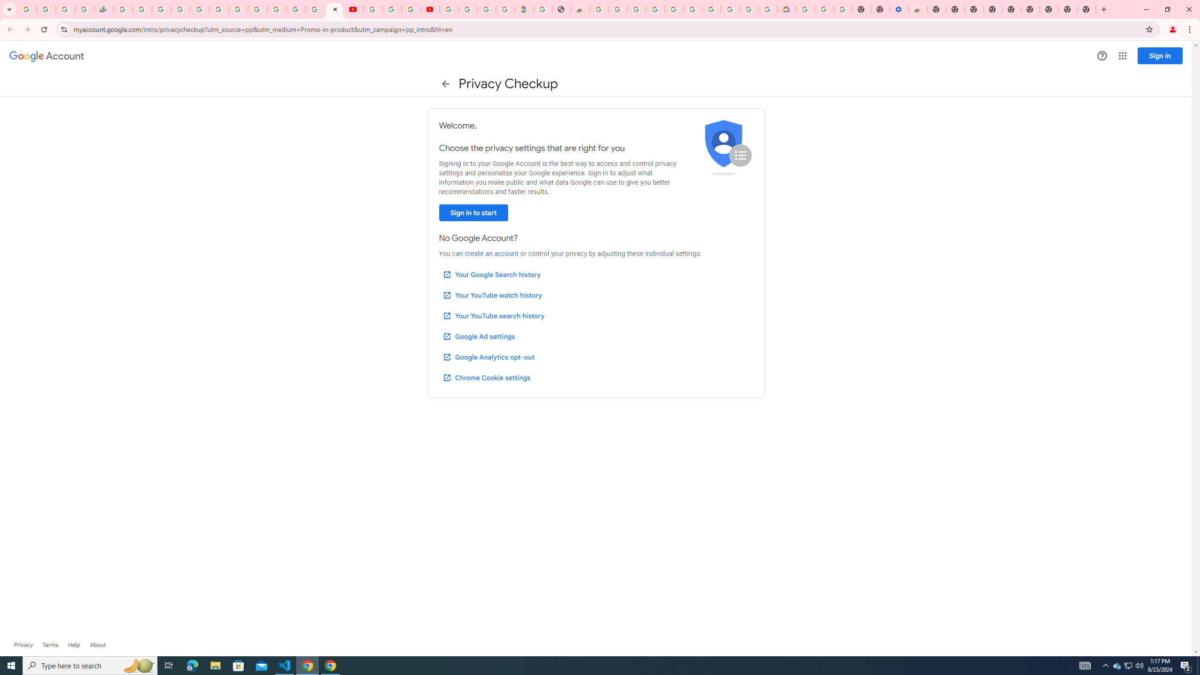 The width and height of the screenshot is (1200, 675). I want to click on Sign in to start, so click(473, 213).